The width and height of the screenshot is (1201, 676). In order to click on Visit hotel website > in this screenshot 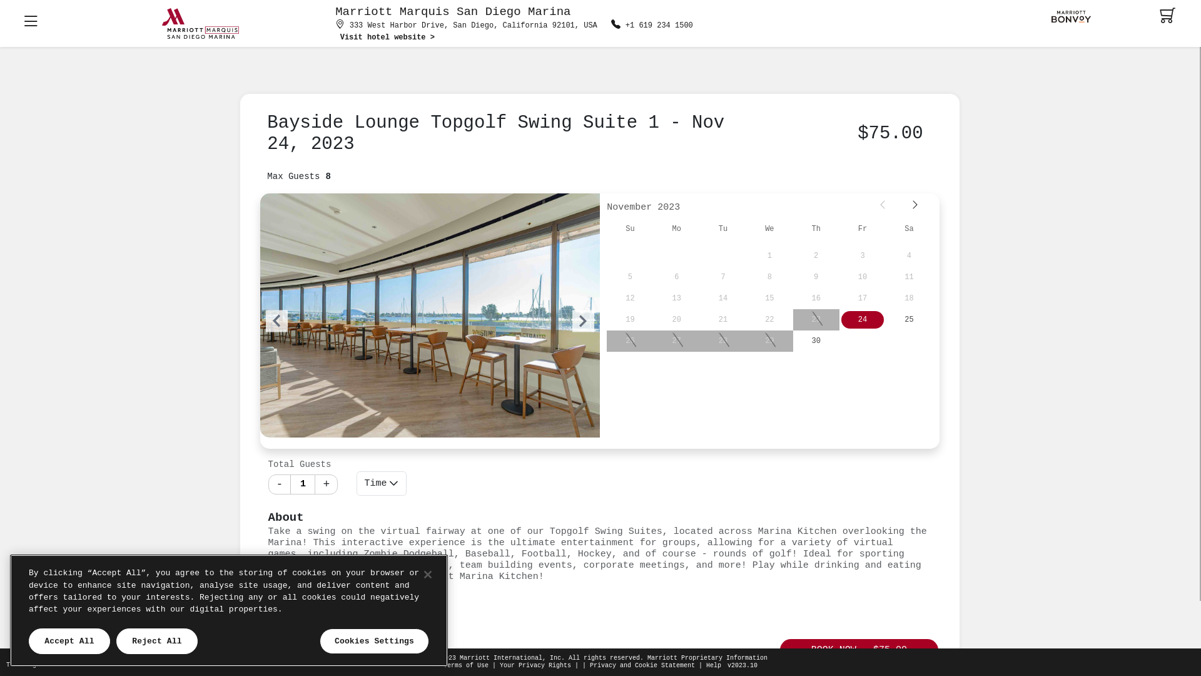, I will do `click(388, 38)`.